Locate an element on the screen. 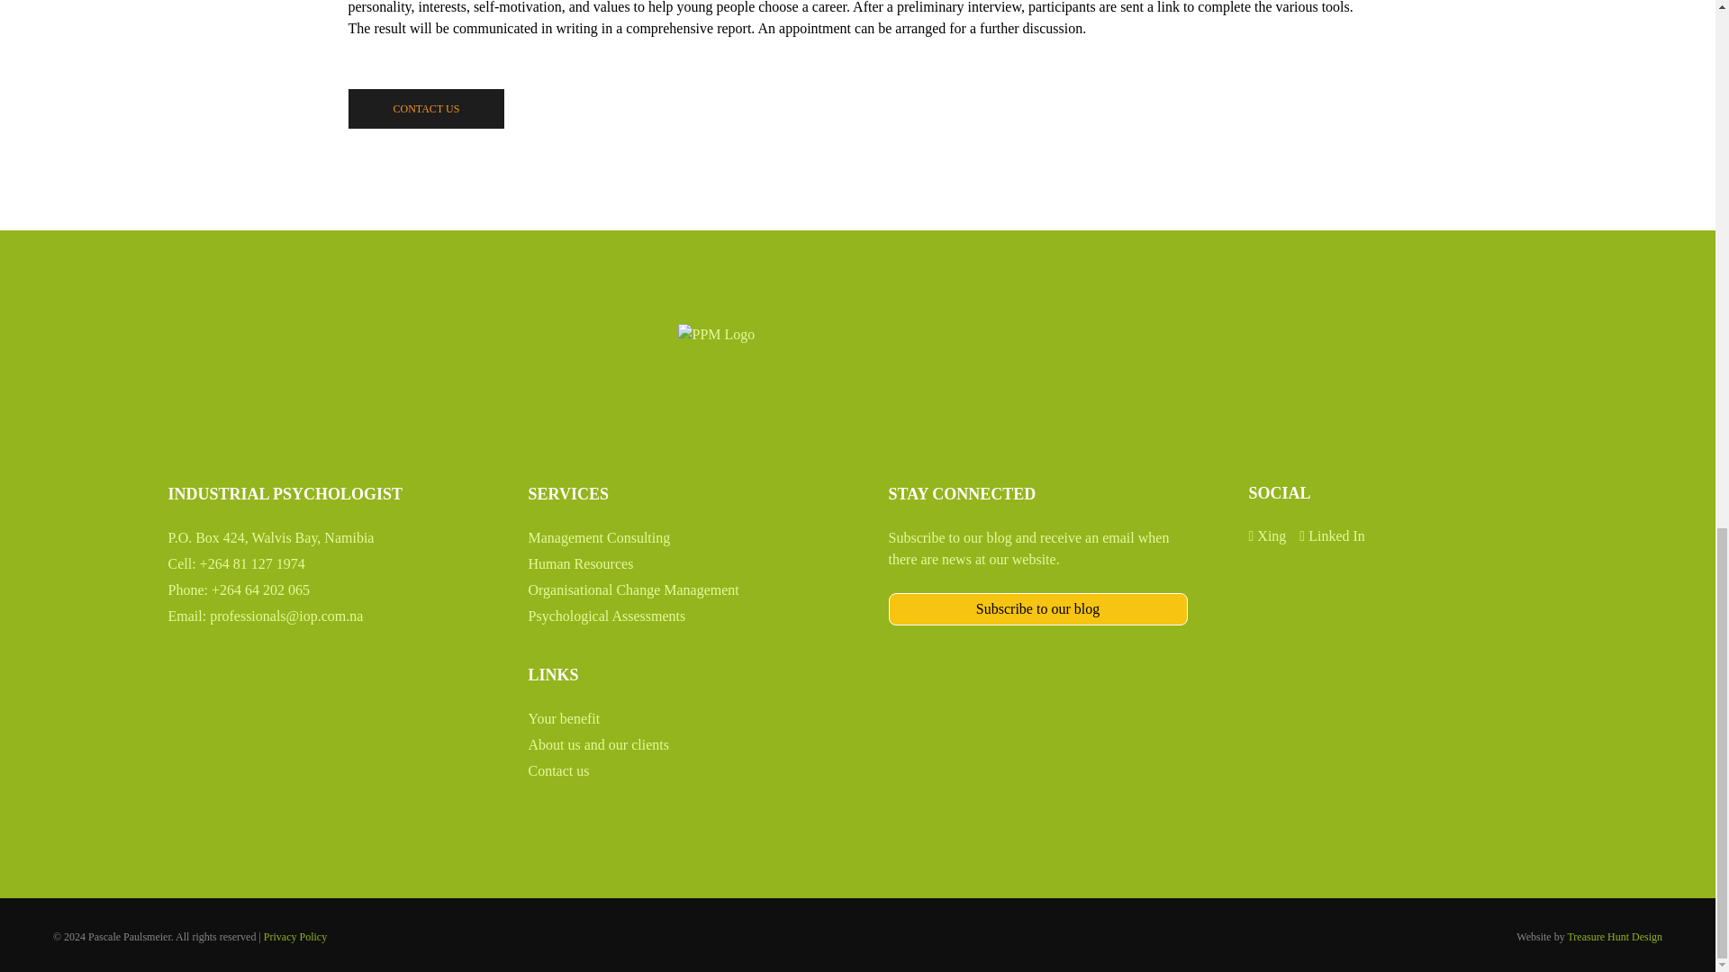 The width and height of the screenshot is (1729, 972). Xing is located at coordinates (1267, 535).